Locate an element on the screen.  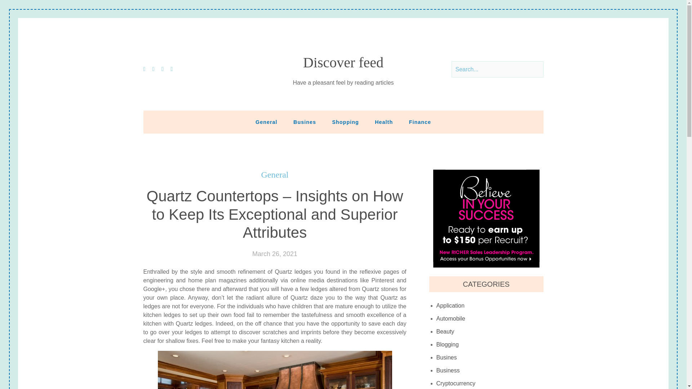
Cryptocurrency is located at coordinates (456, 383).